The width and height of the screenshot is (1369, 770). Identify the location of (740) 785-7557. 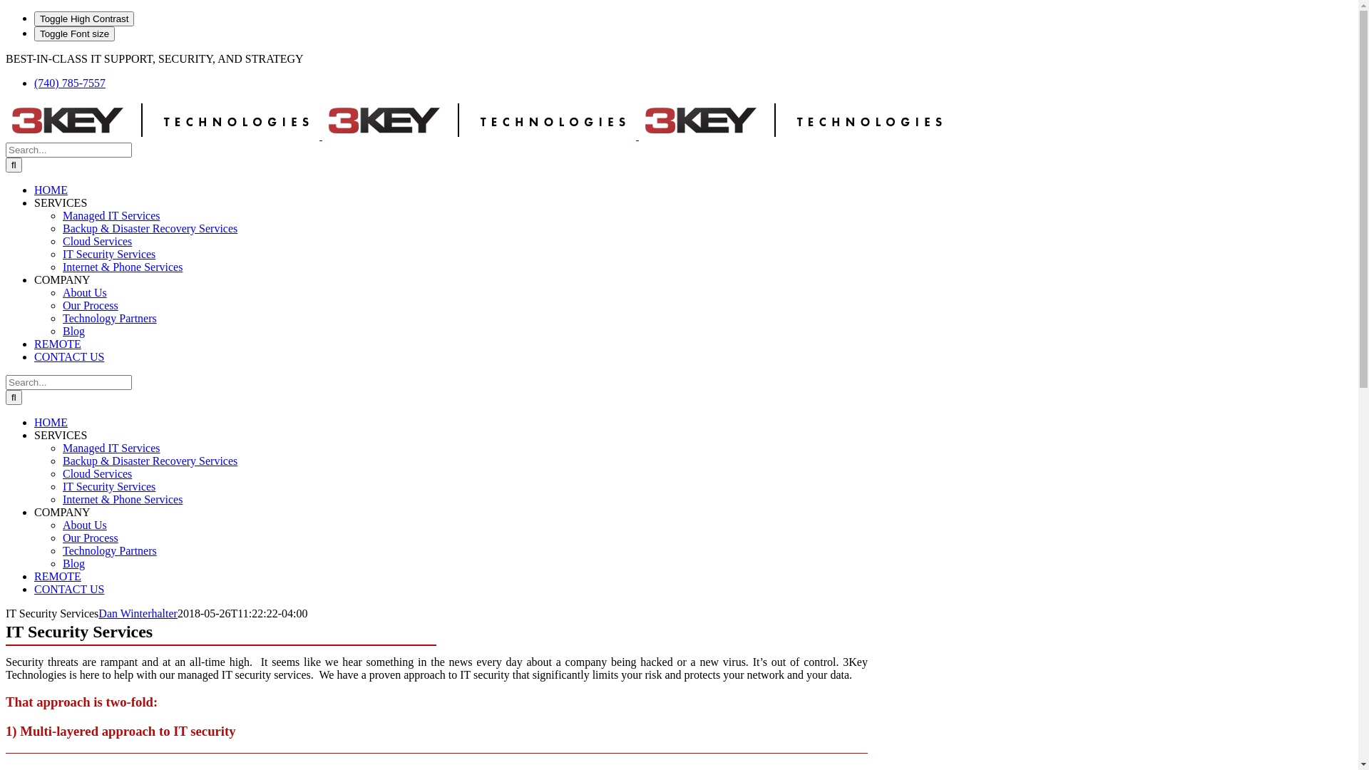
(70, 83).